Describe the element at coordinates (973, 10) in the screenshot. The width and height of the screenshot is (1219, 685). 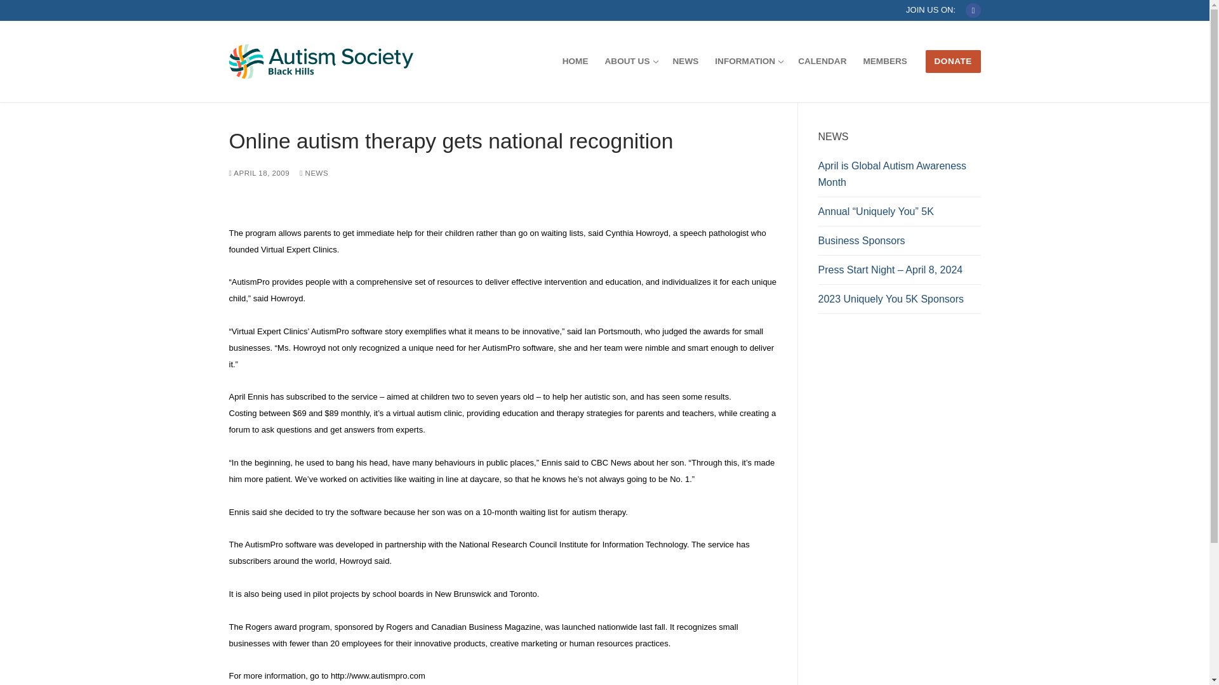
I see `Business Sponsors` at that location.